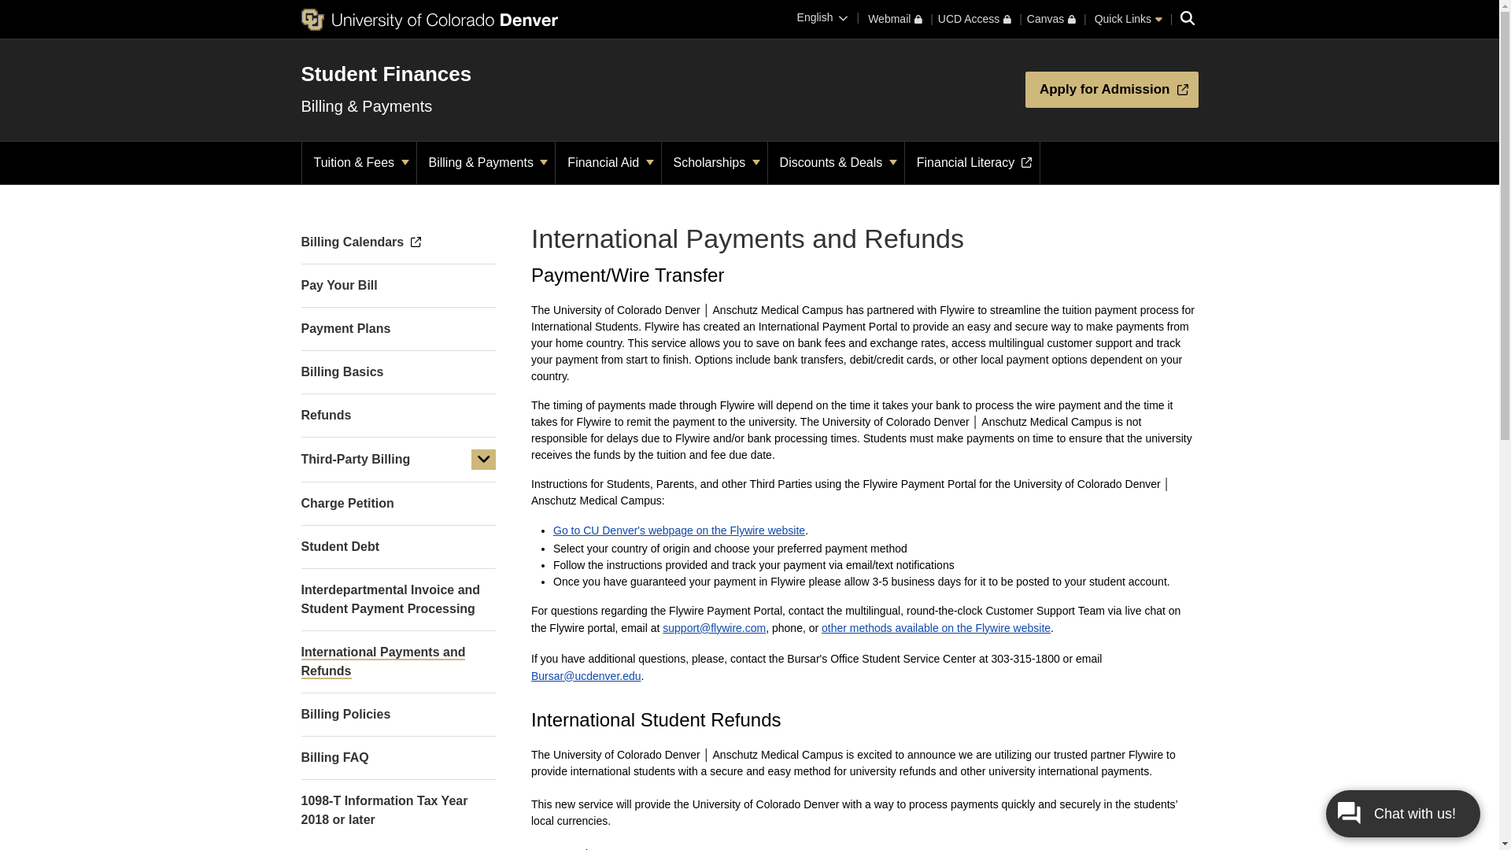 This screenshot has height=850, width=1511. What do you see at coordinates (822, 17) in the screenshot?
I see `English` at bounding box center [822, 17].